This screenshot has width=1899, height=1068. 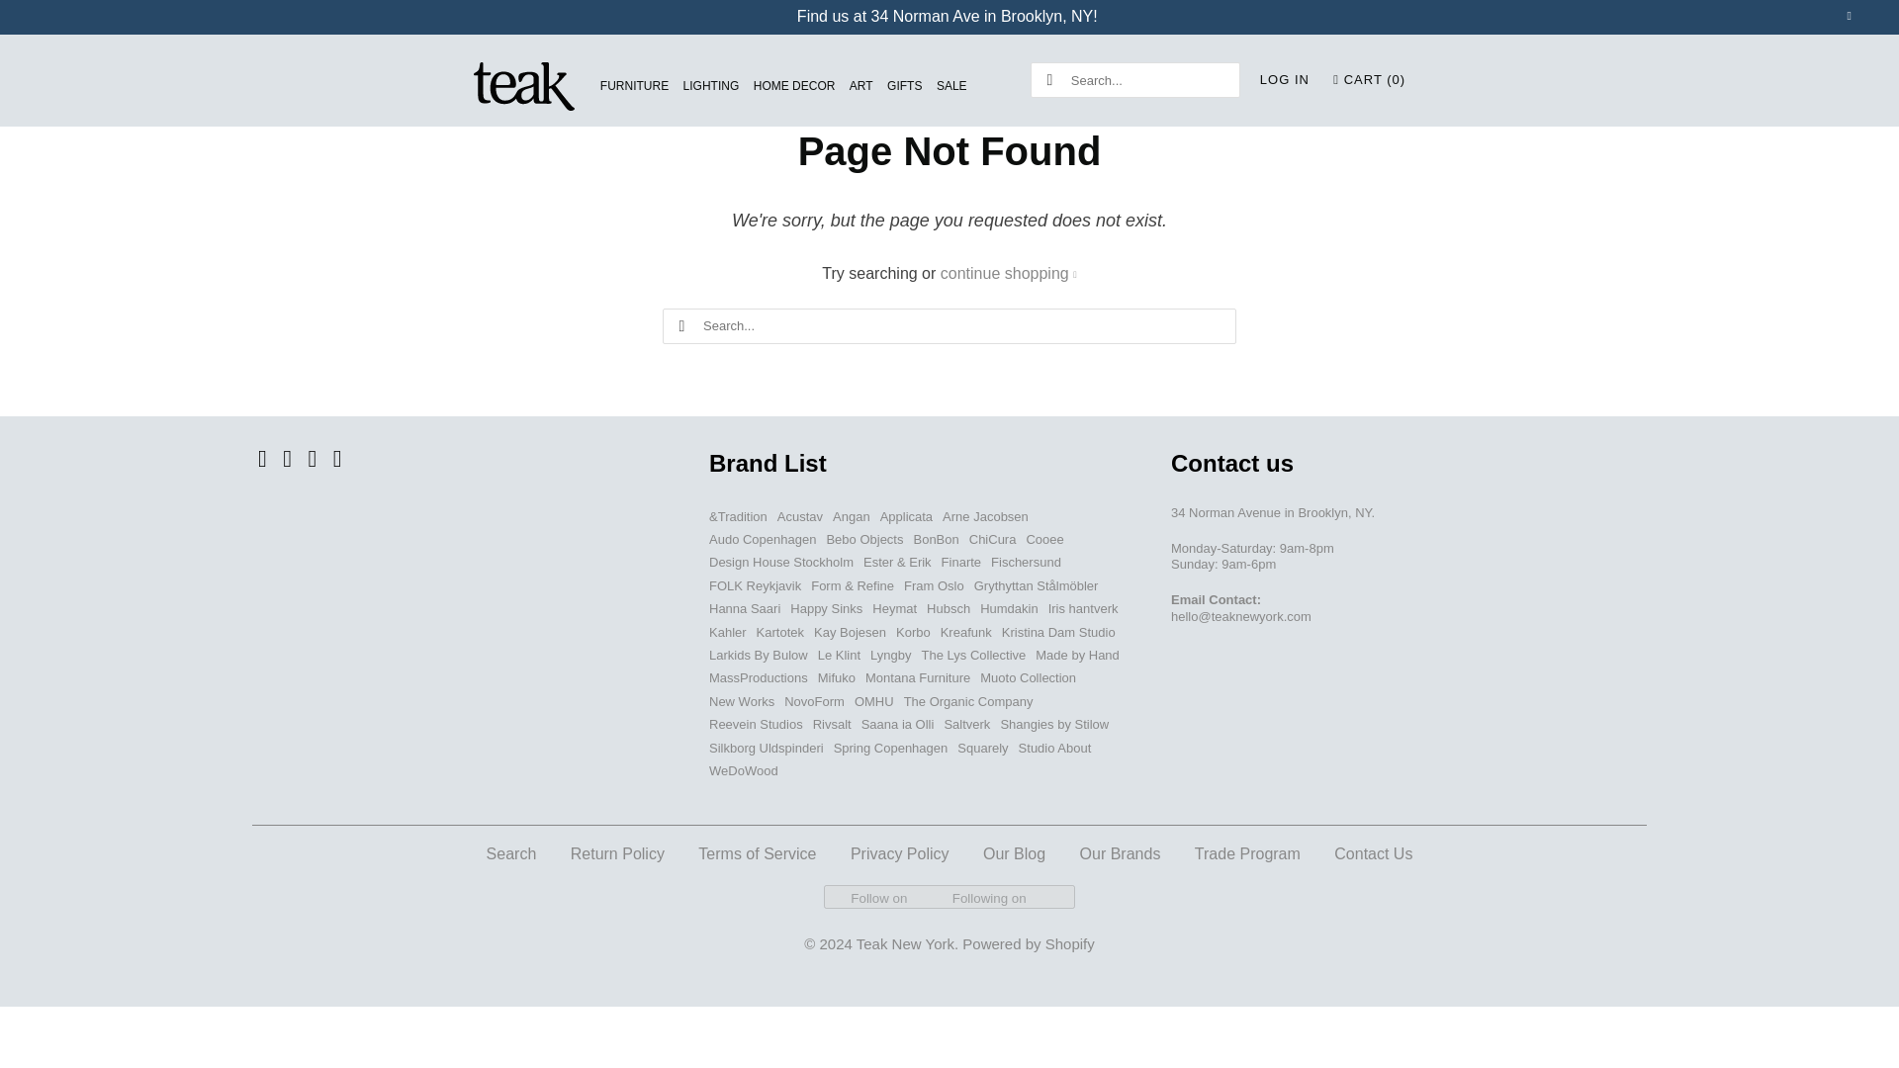 I want to click on Arne Jacobsen, so click(x=985, y=516).